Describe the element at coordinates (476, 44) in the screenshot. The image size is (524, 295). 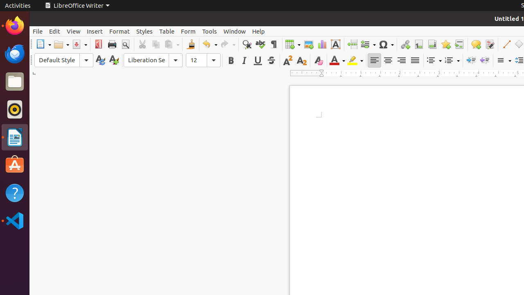
I see `Comment` at that location.